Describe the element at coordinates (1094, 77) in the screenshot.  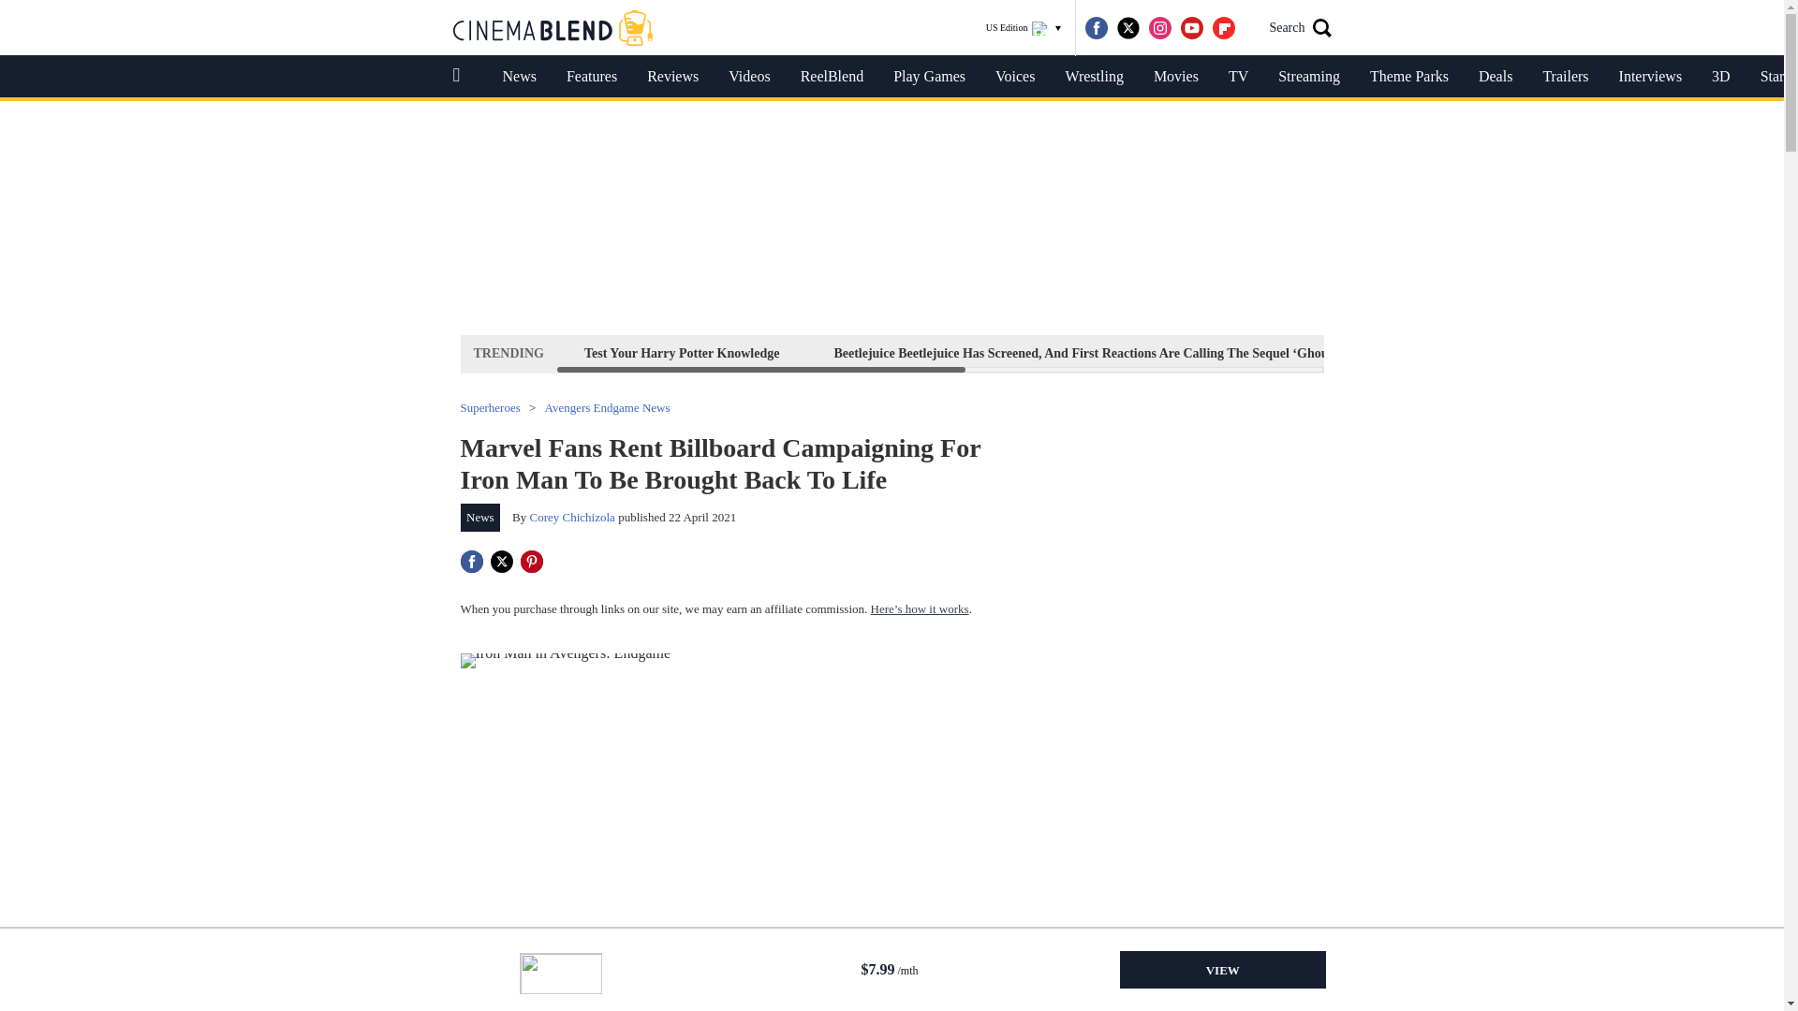
I see `Wrestling` at that location.